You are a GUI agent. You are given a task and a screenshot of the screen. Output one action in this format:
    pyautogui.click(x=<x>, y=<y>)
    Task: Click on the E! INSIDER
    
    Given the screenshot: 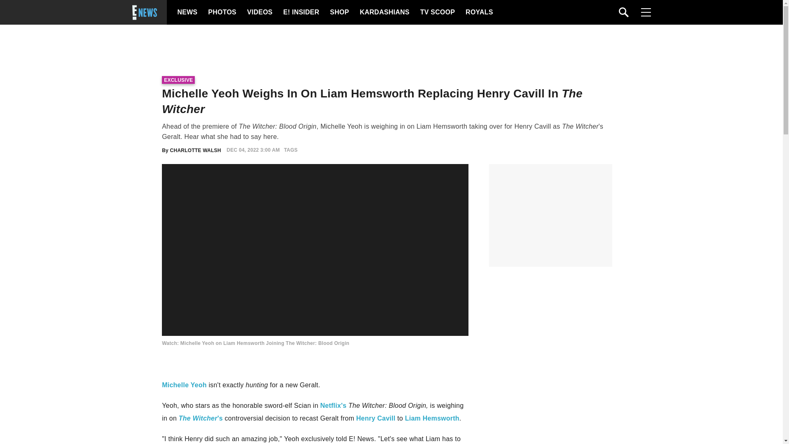 What is the action you would take?
    pyautogui.click(x=301, y=12)
    